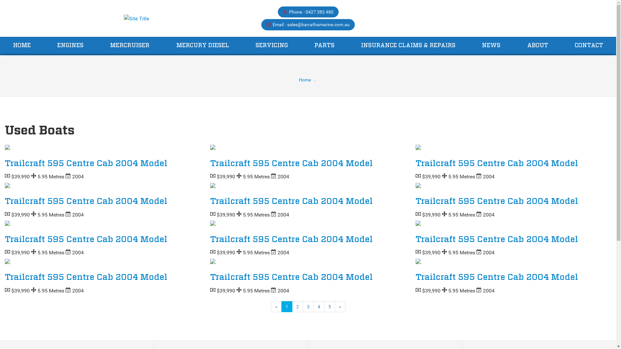  What do you see at coordinates (408, 46) in the screenshot?
I see `INSURANCE CLAIMS & REPAIRS` at bounding box center [408, 46].